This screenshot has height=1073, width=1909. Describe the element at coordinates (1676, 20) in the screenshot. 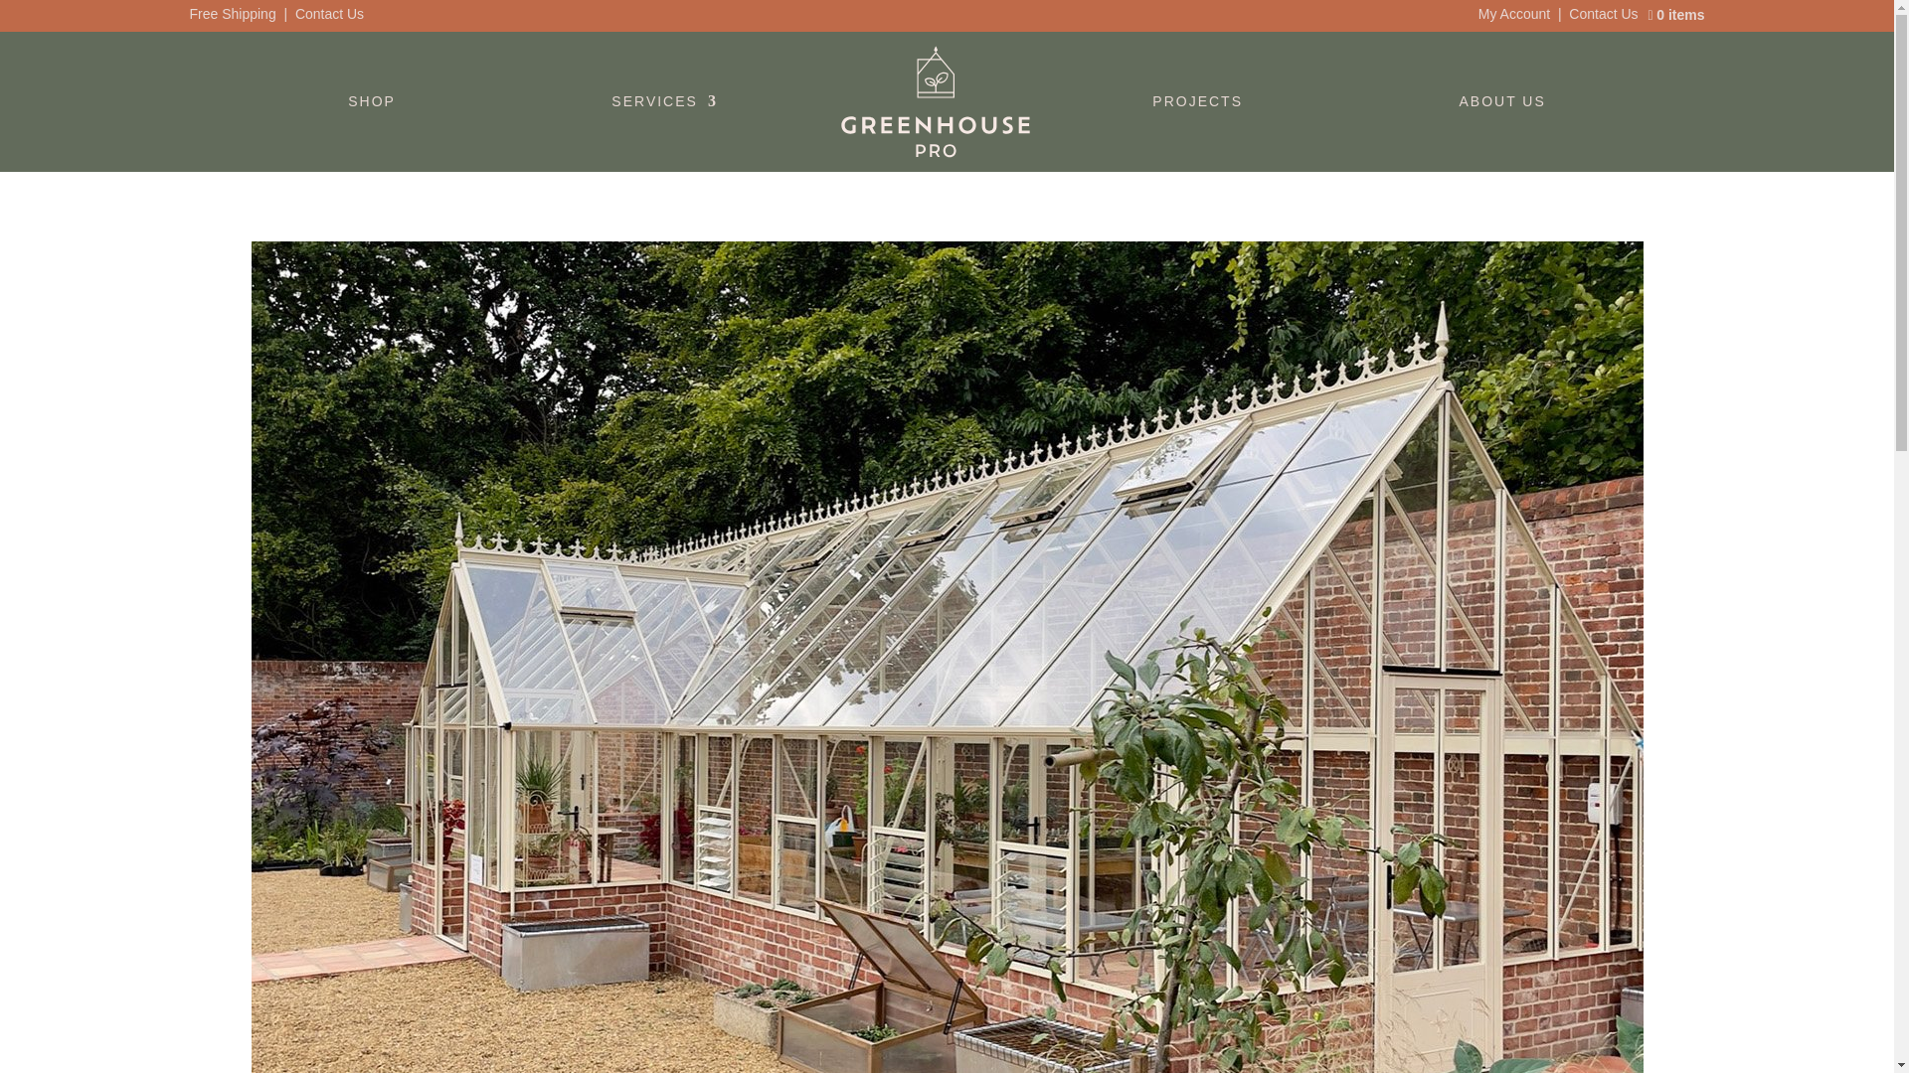

I see `0 items` at that location.